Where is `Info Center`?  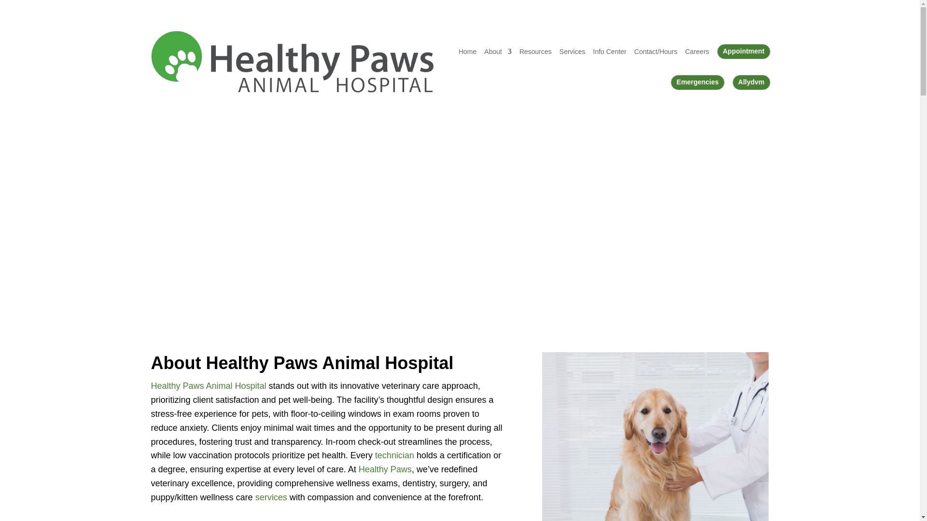
Info Center is located at coordinates (609, 51).